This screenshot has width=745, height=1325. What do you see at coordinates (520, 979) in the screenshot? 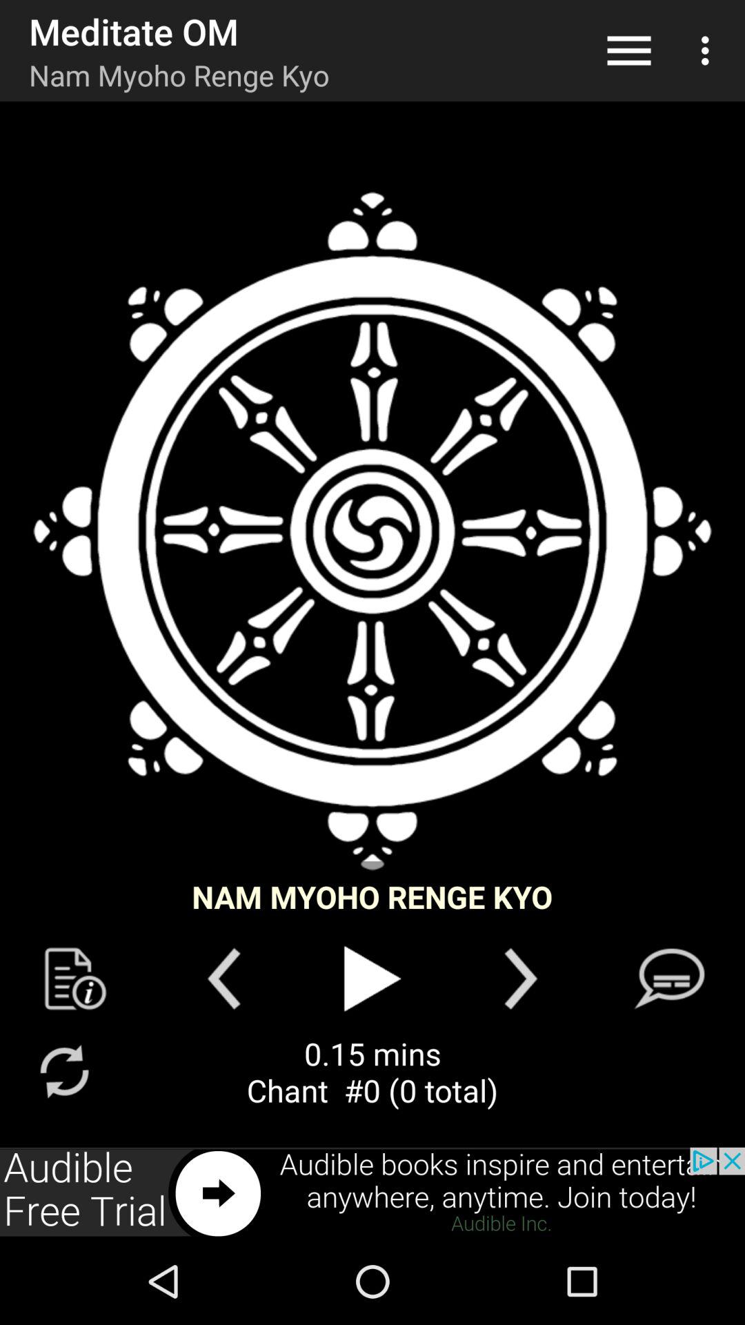
I see `go to next` at bounding box center [520, 979].